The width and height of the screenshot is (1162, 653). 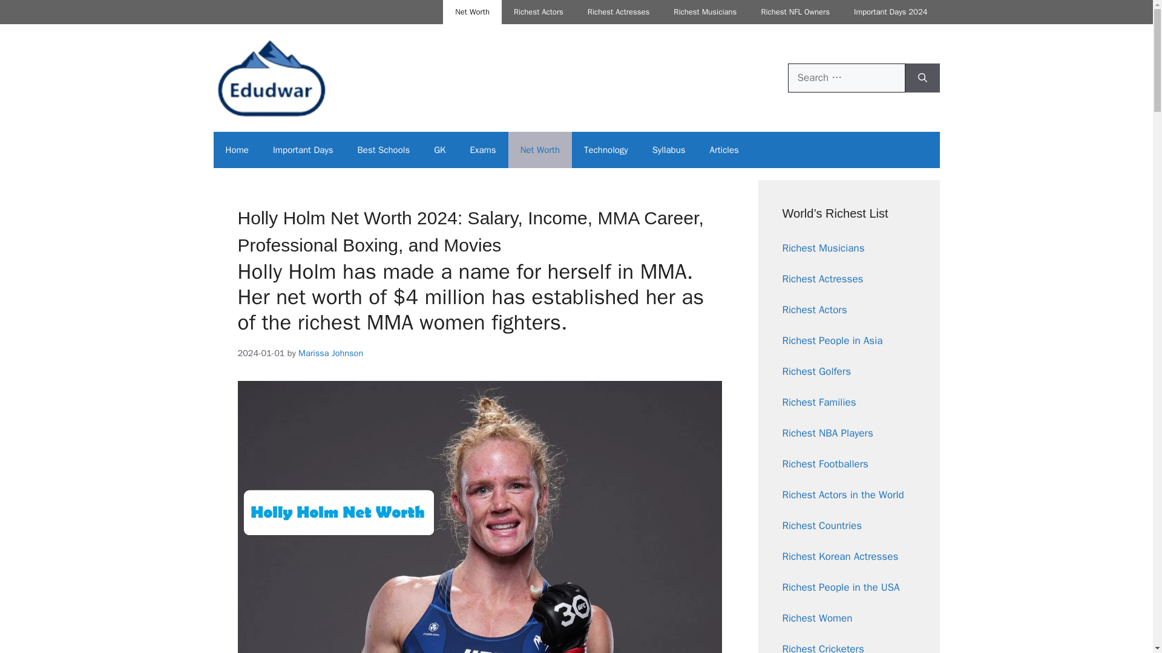 I want to click on Exams, so click(x=483, y=150).